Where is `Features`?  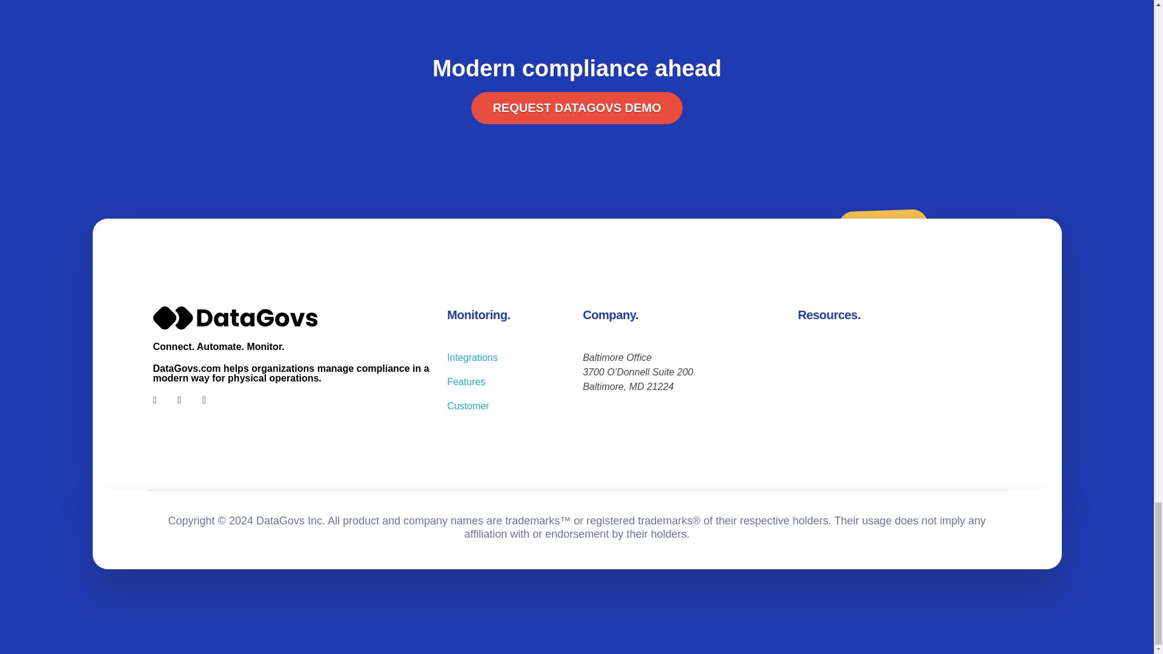
Features is located at coordinates (465, 381).